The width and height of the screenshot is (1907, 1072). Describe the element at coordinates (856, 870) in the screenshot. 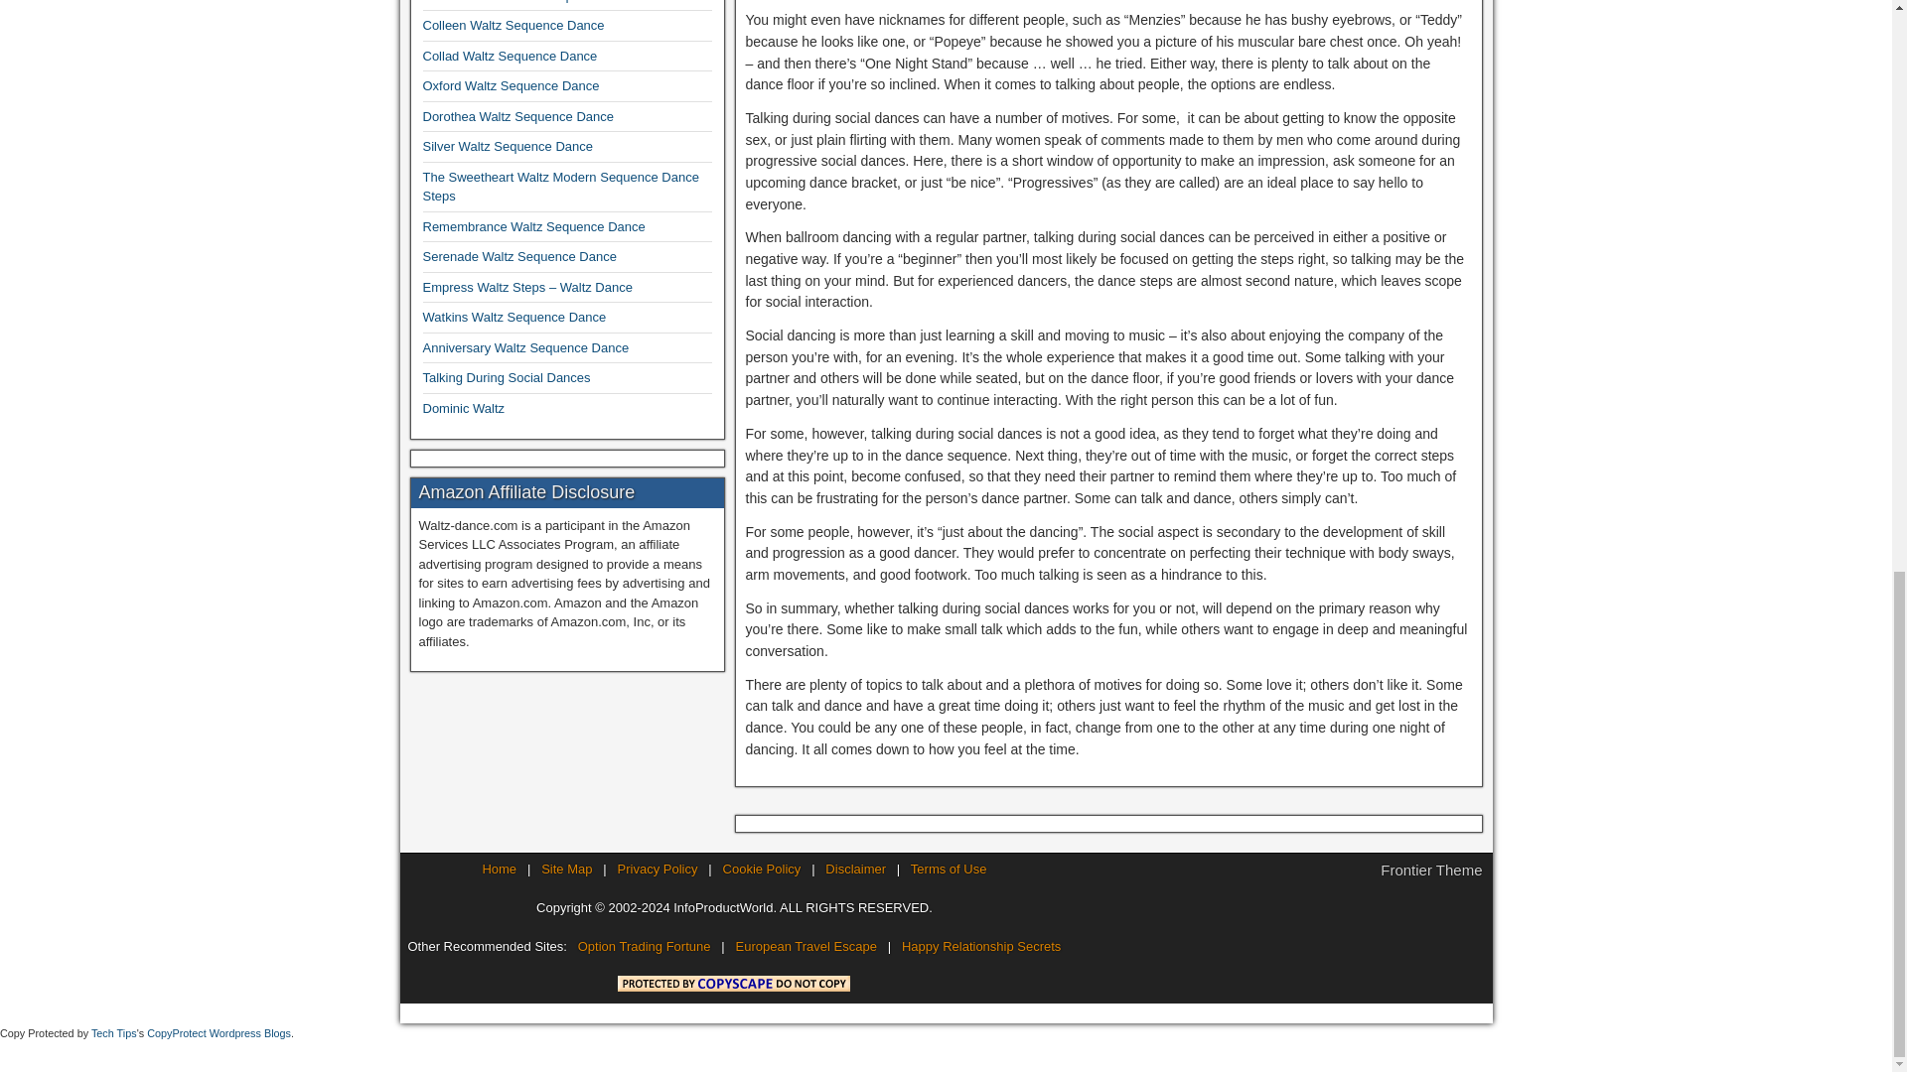

I see `Disclaimer` at that location.